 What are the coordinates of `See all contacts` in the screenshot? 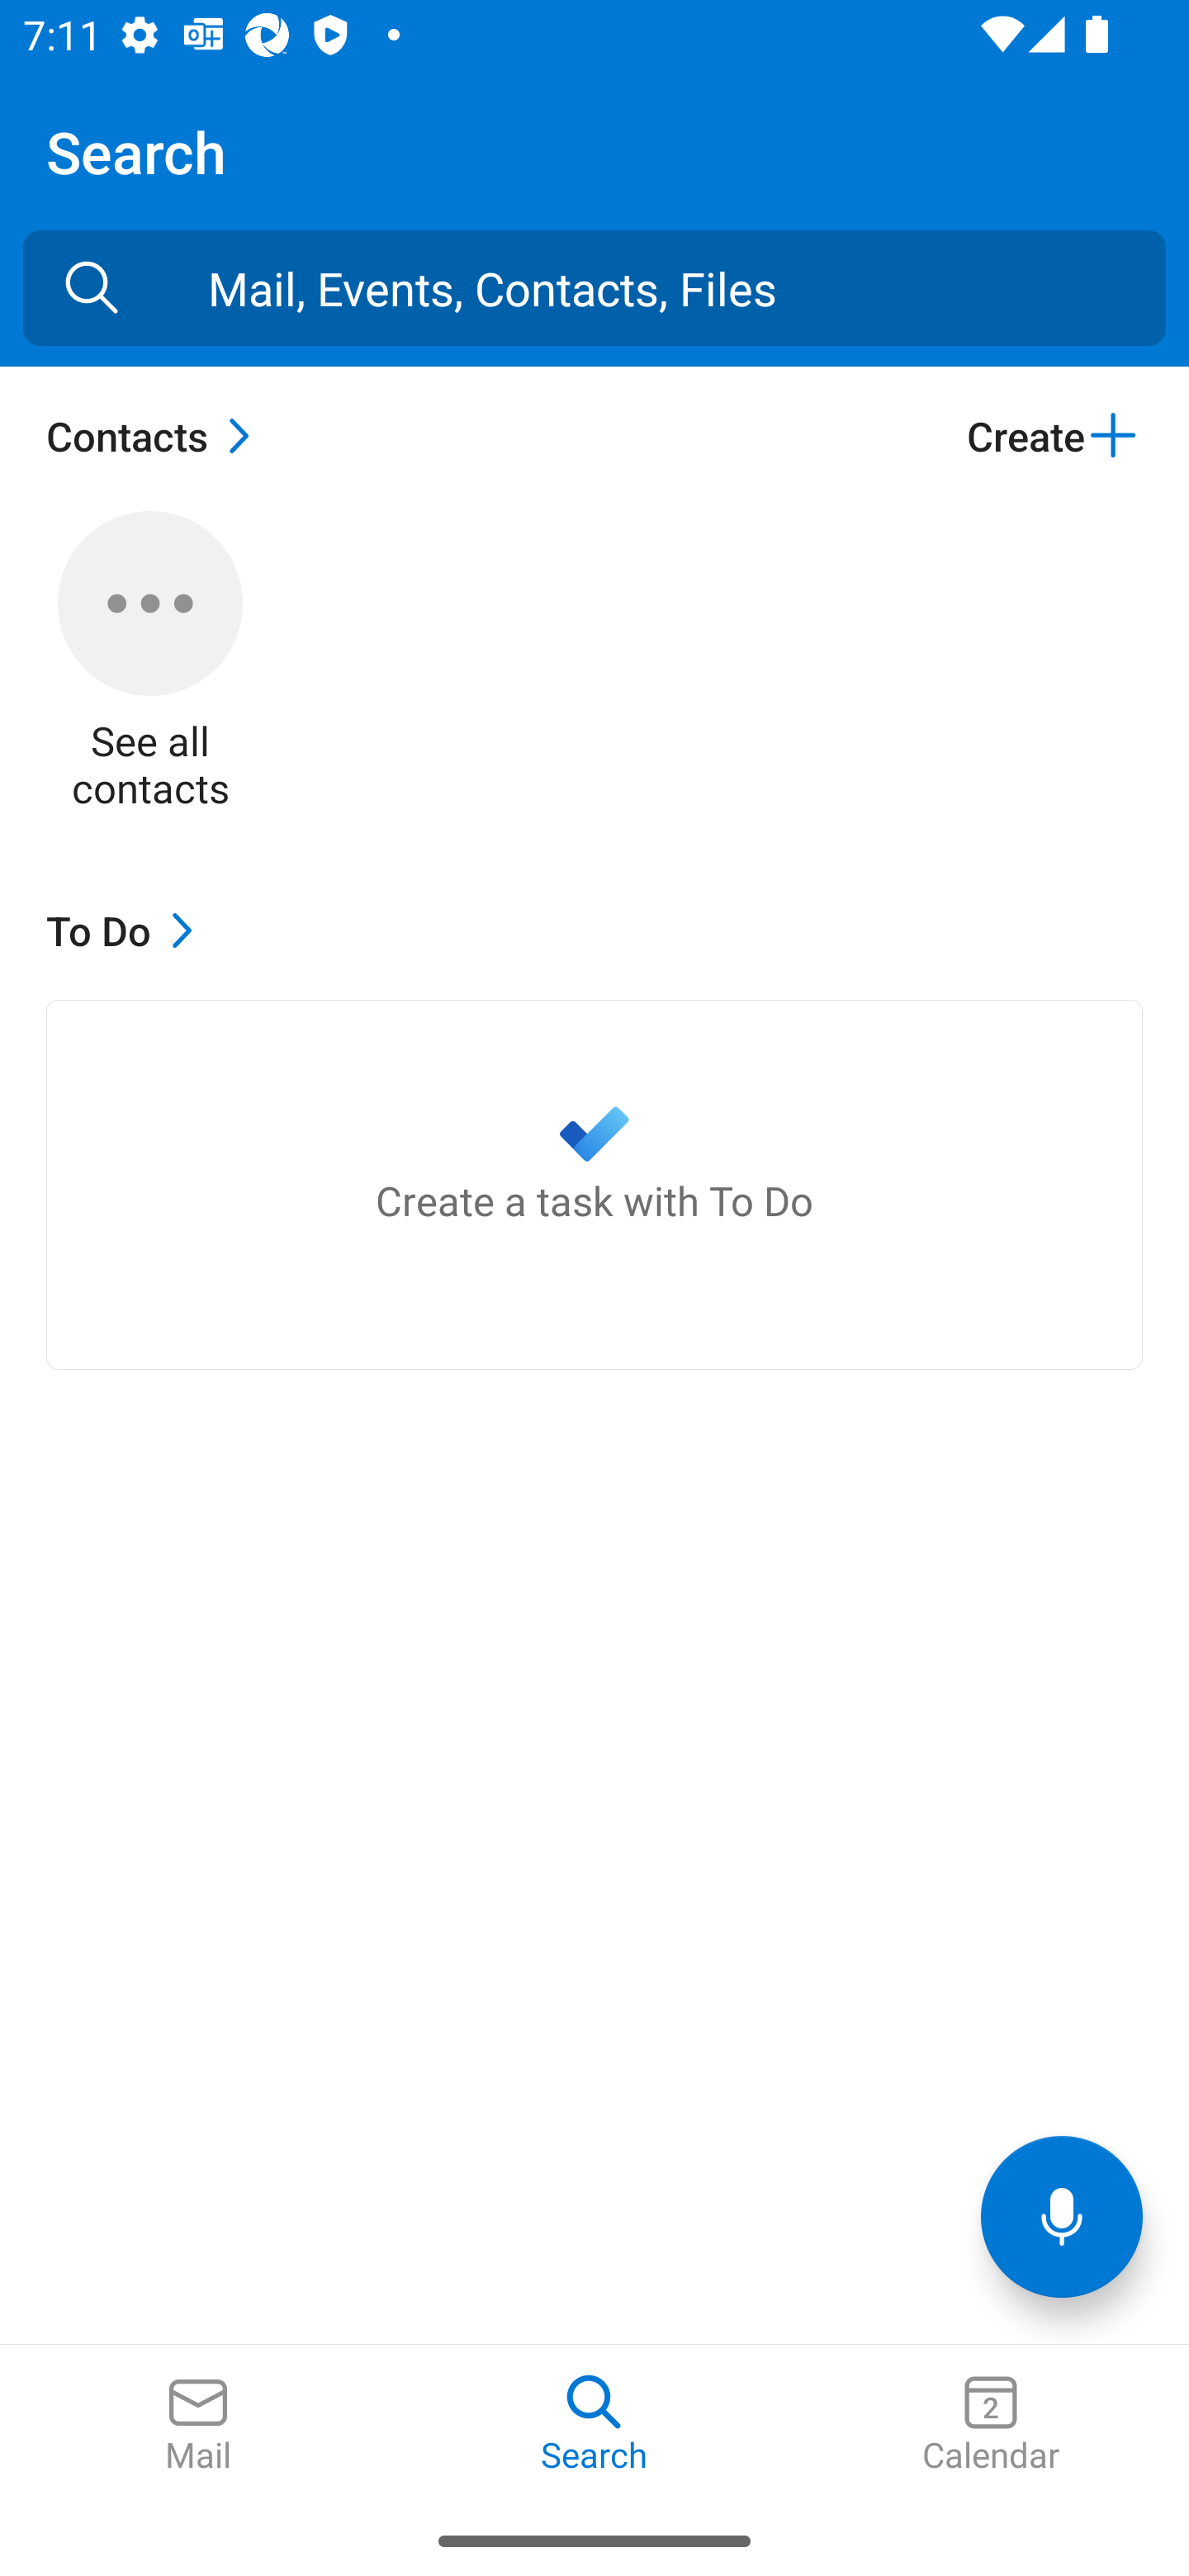 It's located at (150, 661).